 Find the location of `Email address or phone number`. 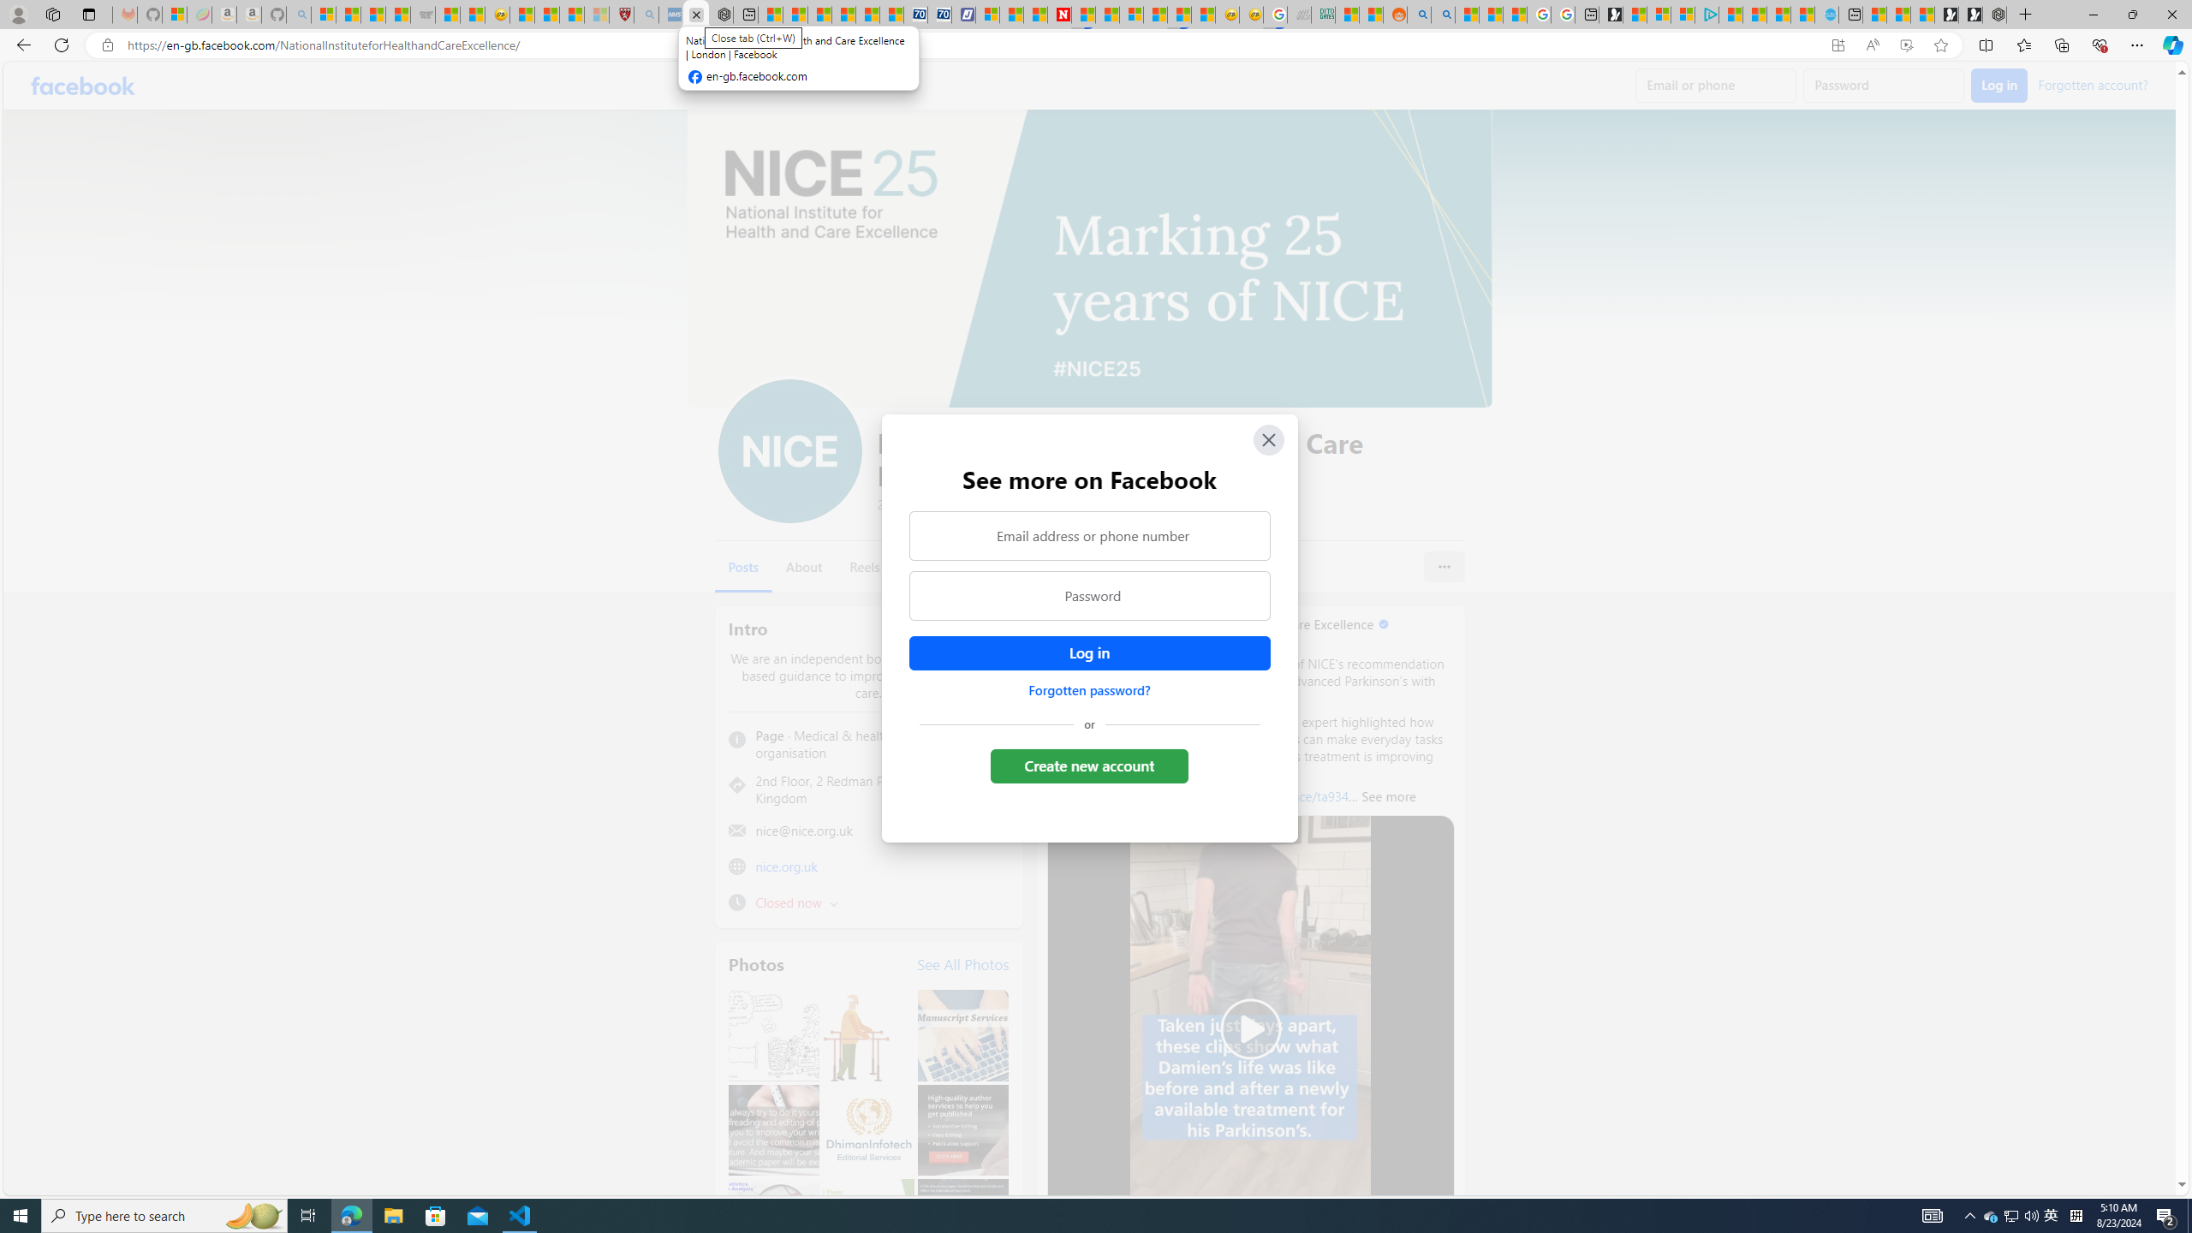

Email address or phone number is located at coordinates (1089, 535).